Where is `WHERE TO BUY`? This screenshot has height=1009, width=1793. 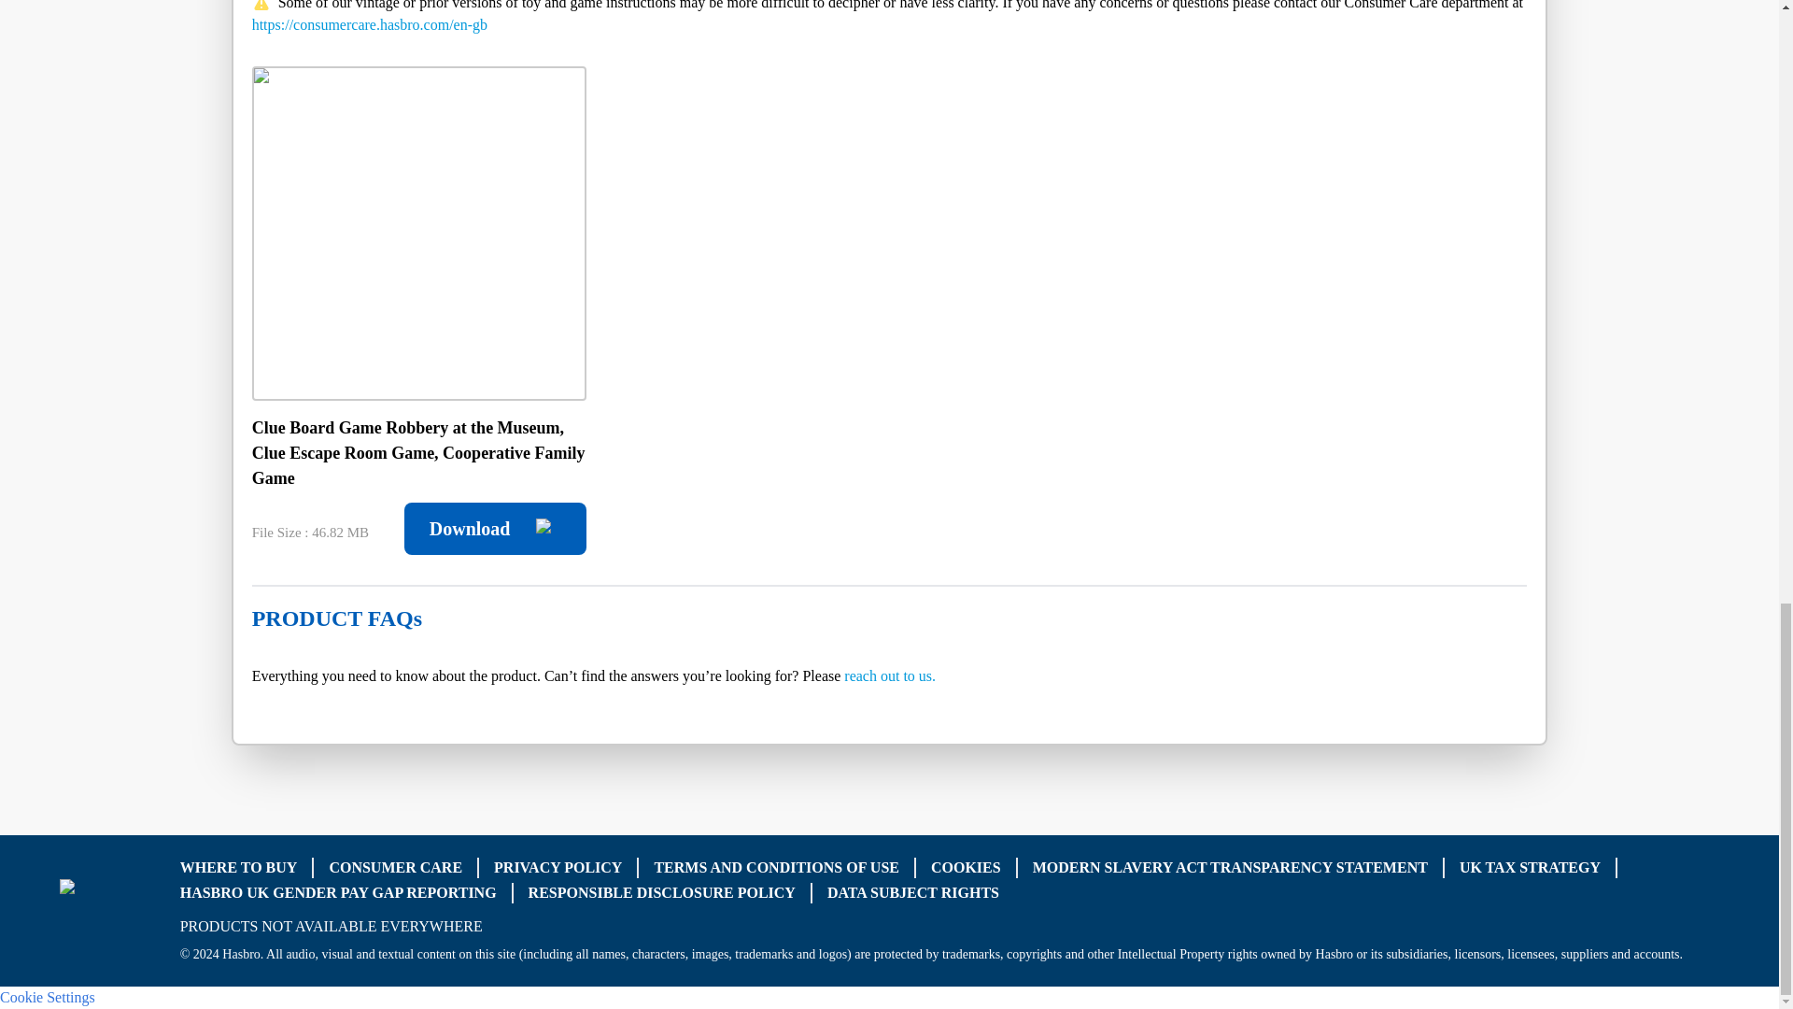 WHERE TO BUY is located at coordinates (239, 867).